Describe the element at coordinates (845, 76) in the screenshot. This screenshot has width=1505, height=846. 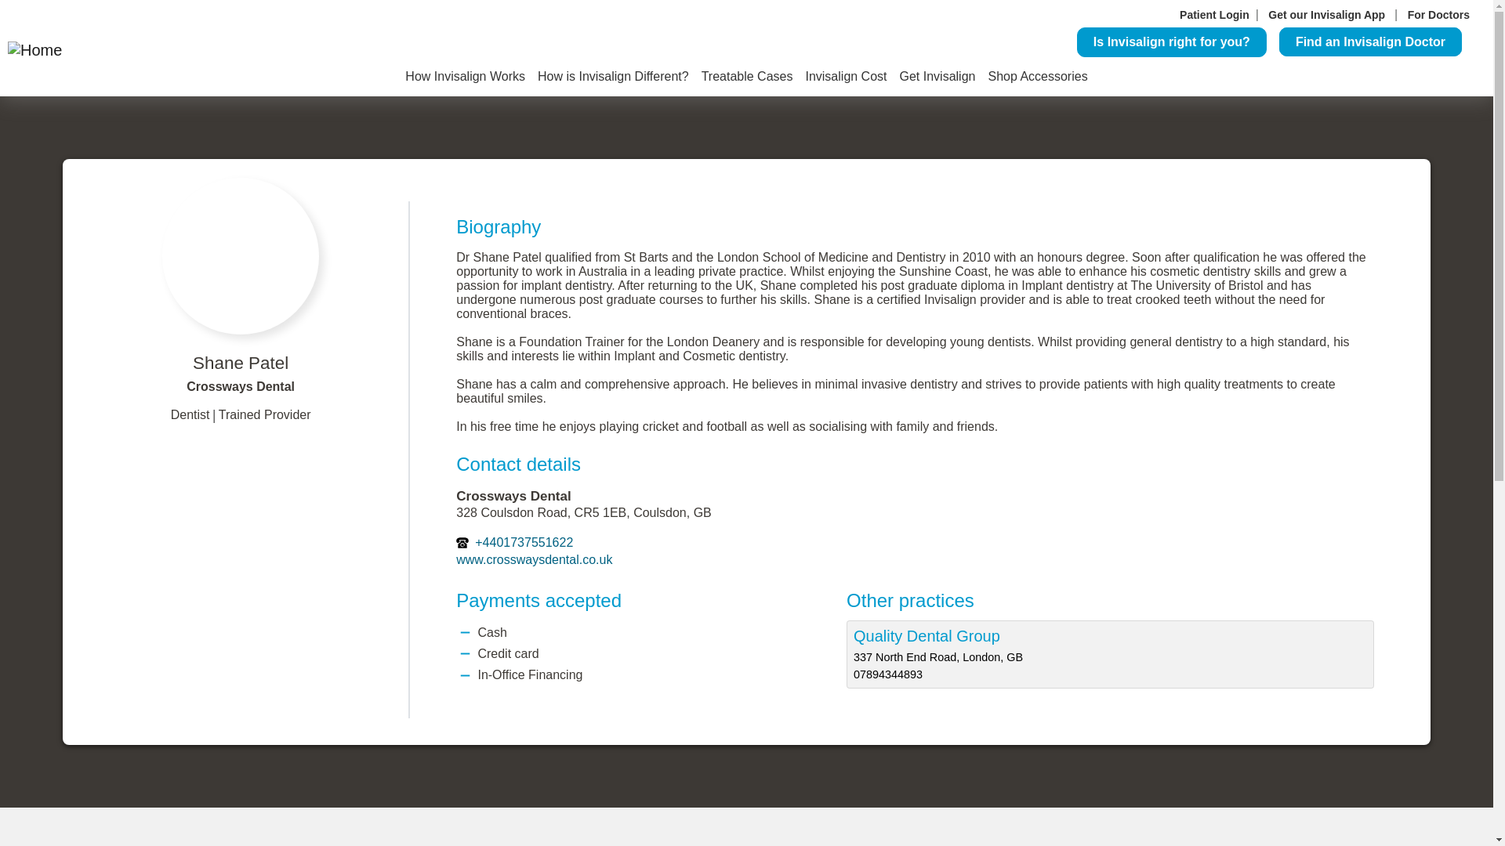
I see `Invisalign Cost` at that location.